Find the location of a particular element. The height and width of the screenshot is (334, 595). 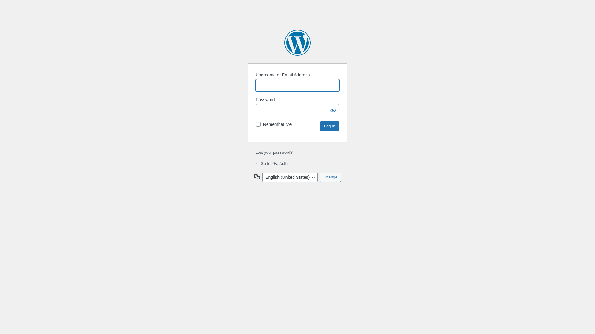

Log In is located at coordinates (330, 126).